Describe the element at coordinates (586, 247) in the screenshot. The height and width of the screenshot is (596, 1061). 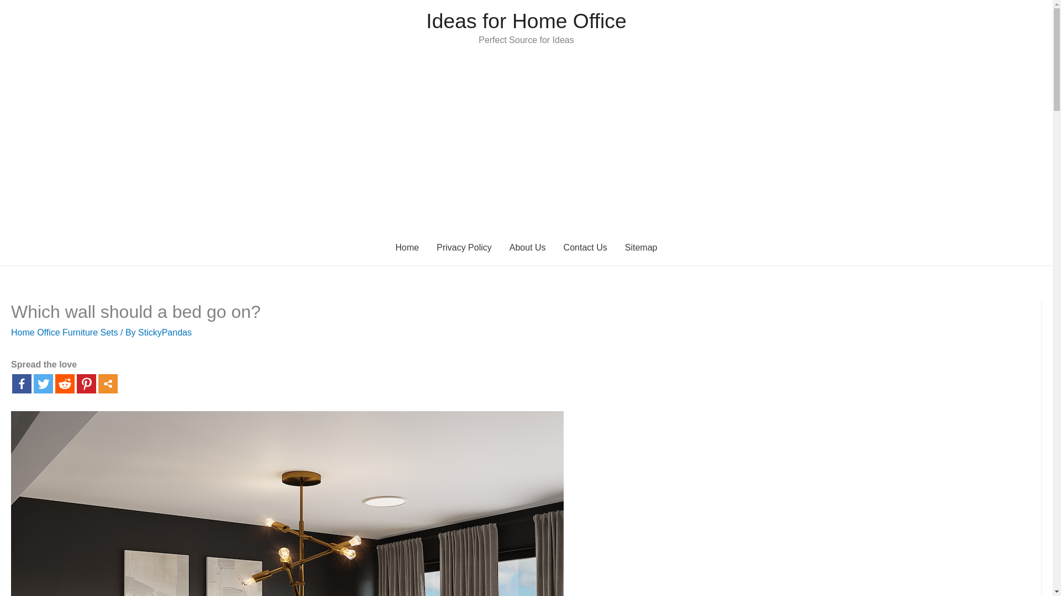
I see `Contact Us` at that location.